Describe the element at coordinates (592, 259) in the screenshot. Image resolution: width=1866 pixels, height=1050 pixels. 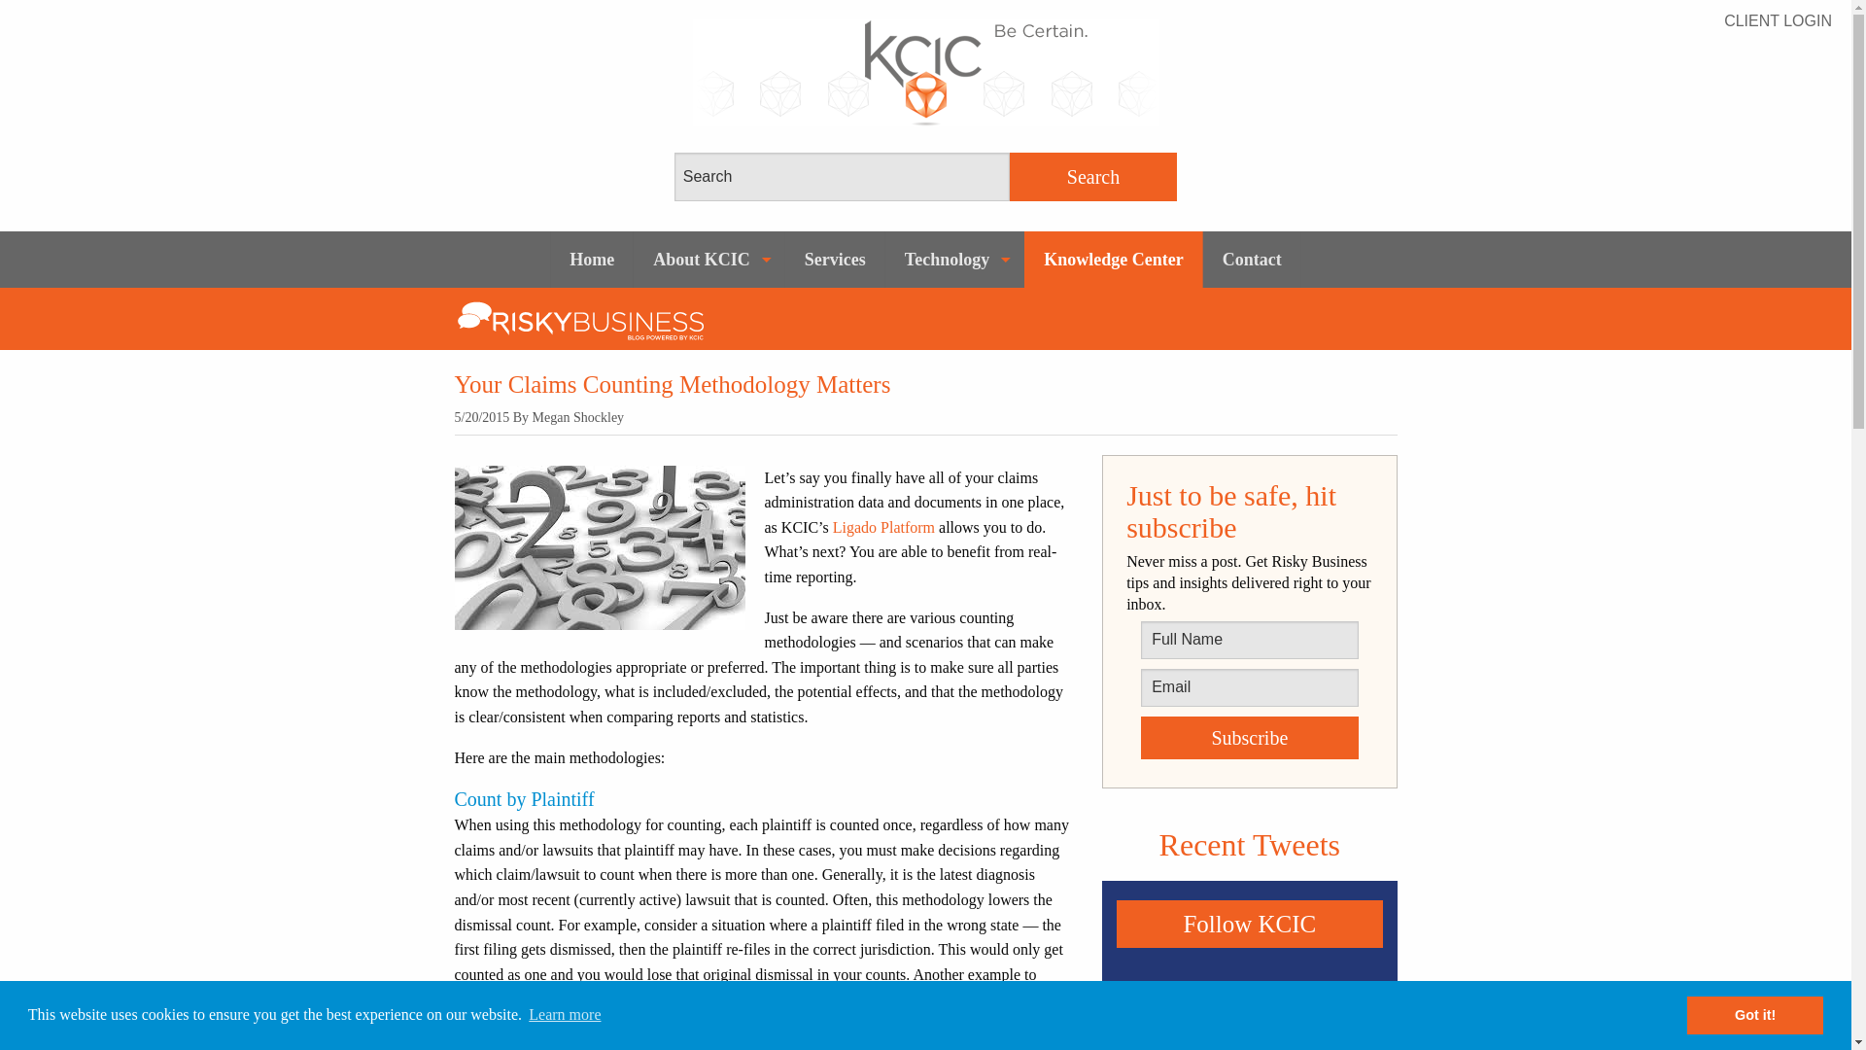
I see `Home` at that location.